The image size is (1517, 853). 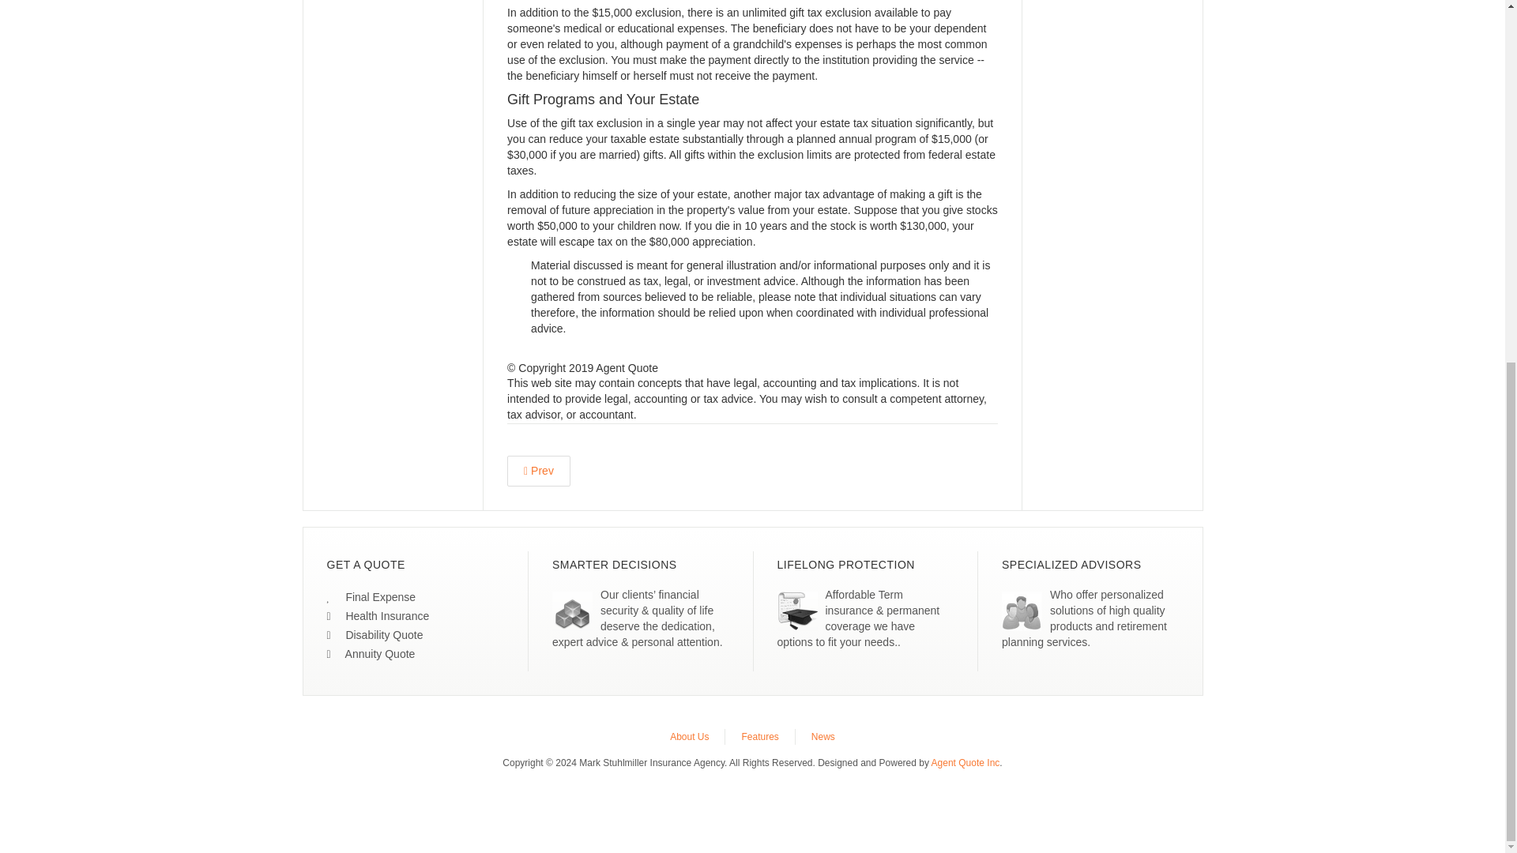 I want to click on Individual Health Quote, so click(x=378, y=616).